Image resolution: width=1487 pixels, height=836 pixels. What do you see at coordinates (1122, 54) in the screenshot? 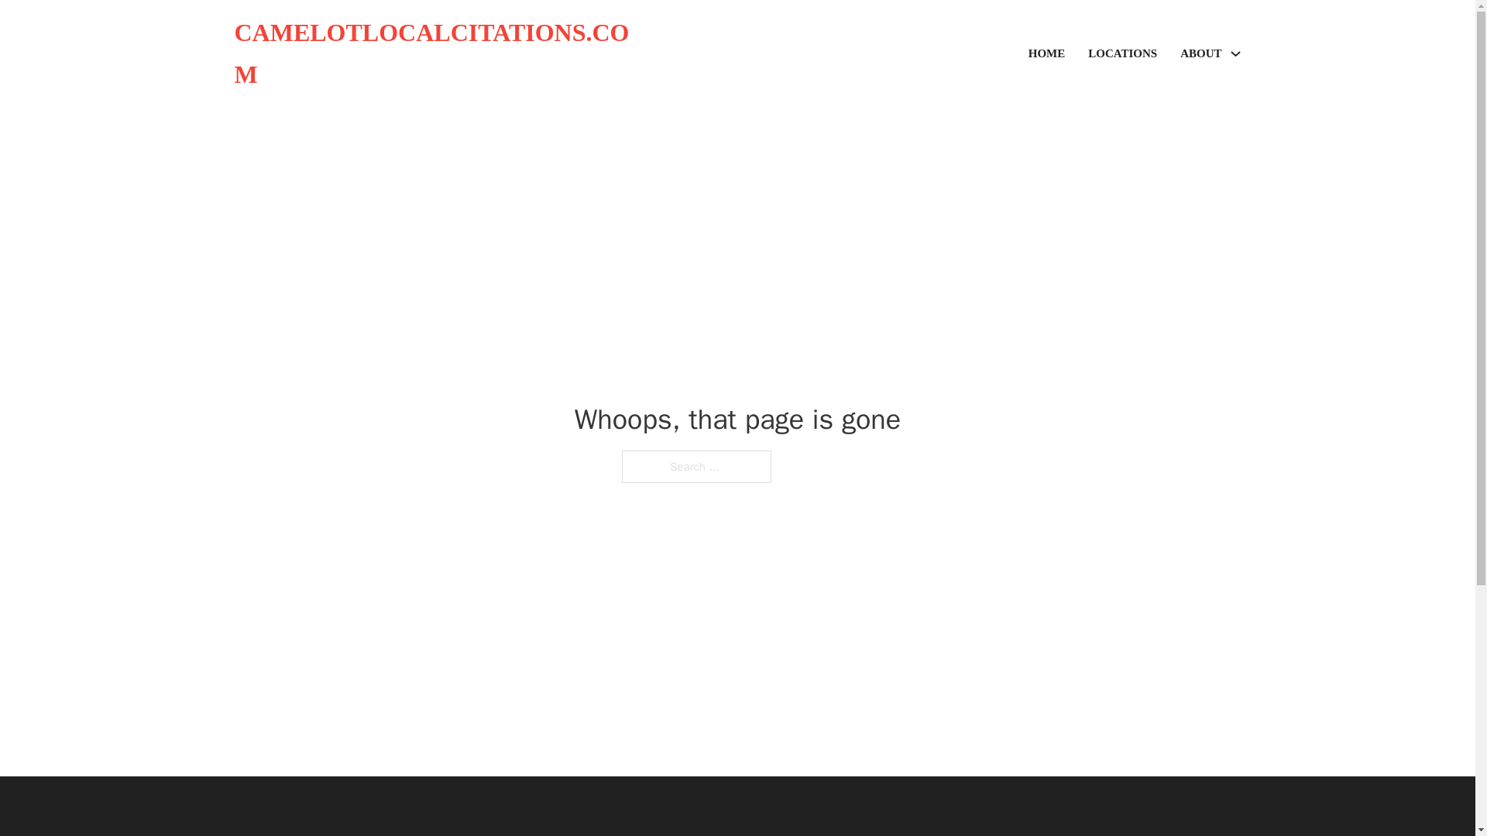
I see `LOCATIONS` at bounding box center [1122, 54].